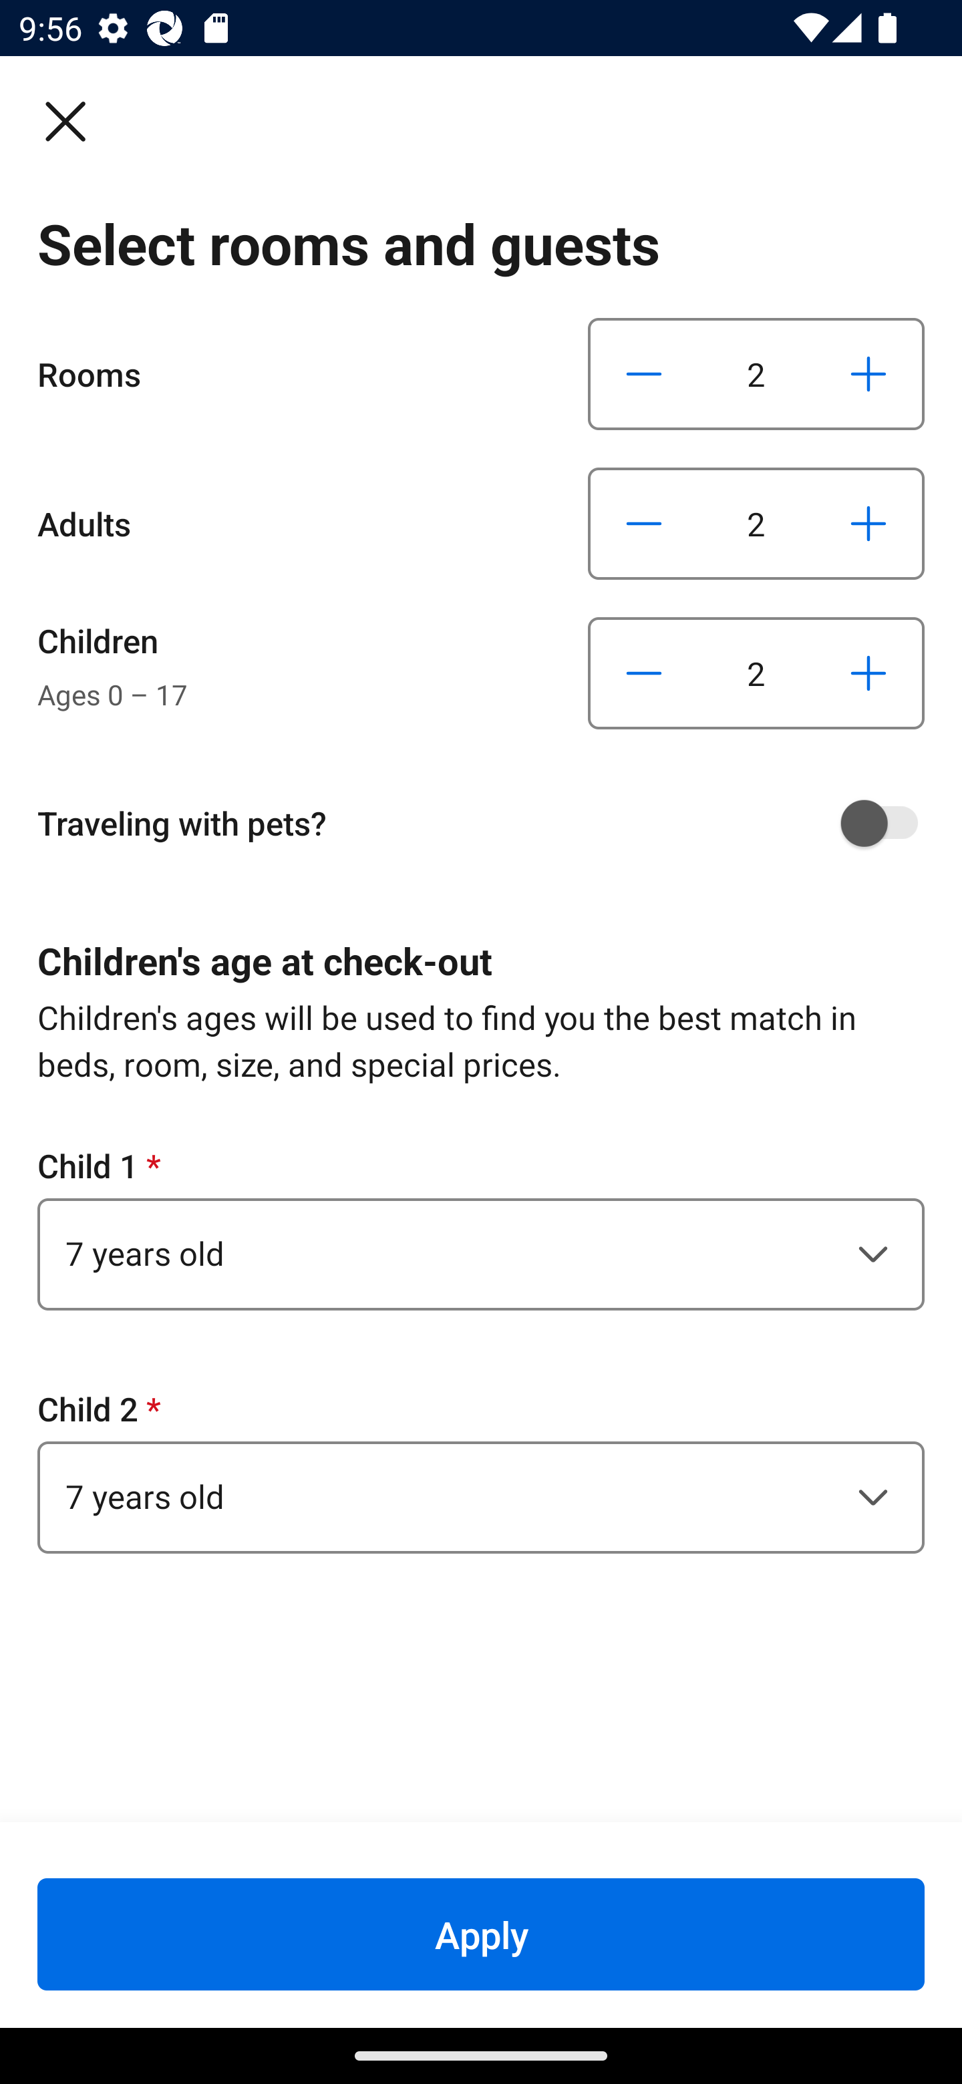 This screenshot has width=962, height=2084. I want to click on Increase, so click(868, 374).